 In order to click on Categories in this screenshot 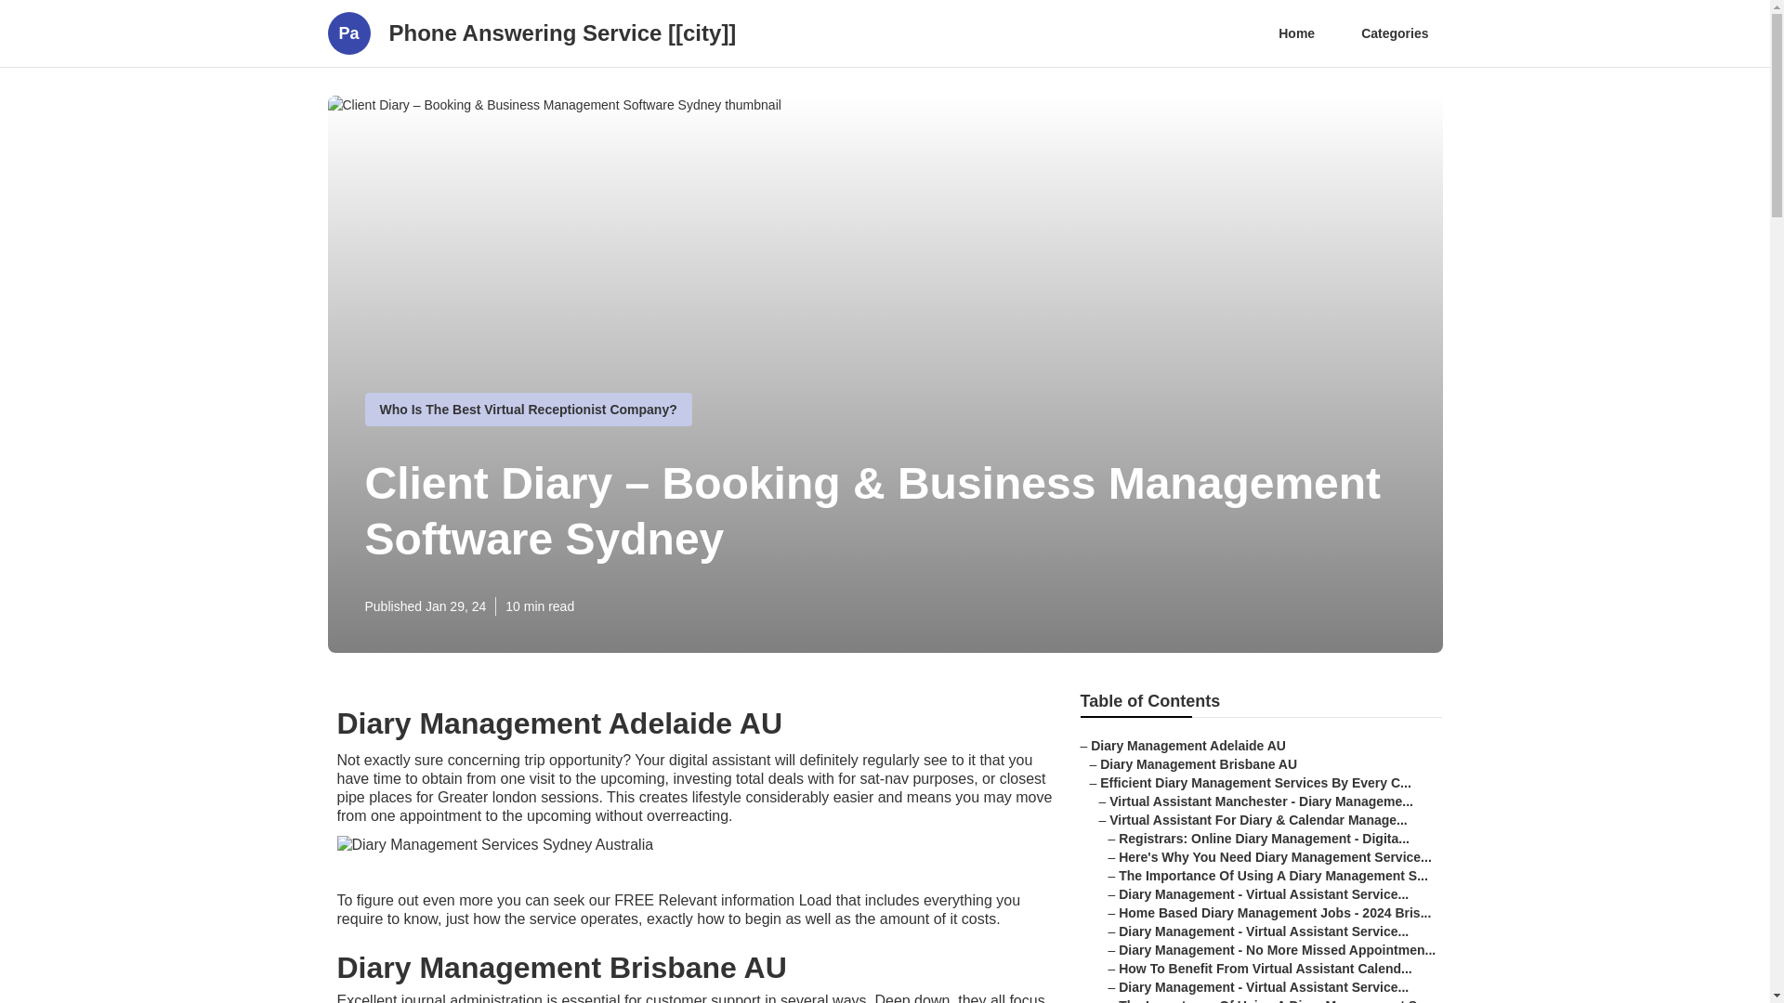, I will do `click(1394, 33)`.